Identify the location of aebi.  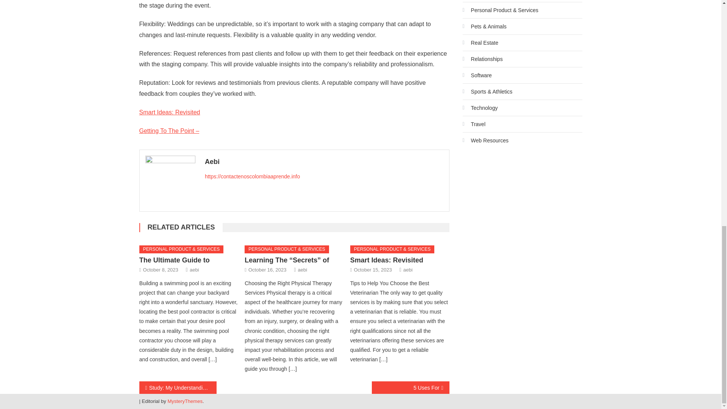
(408, 270).